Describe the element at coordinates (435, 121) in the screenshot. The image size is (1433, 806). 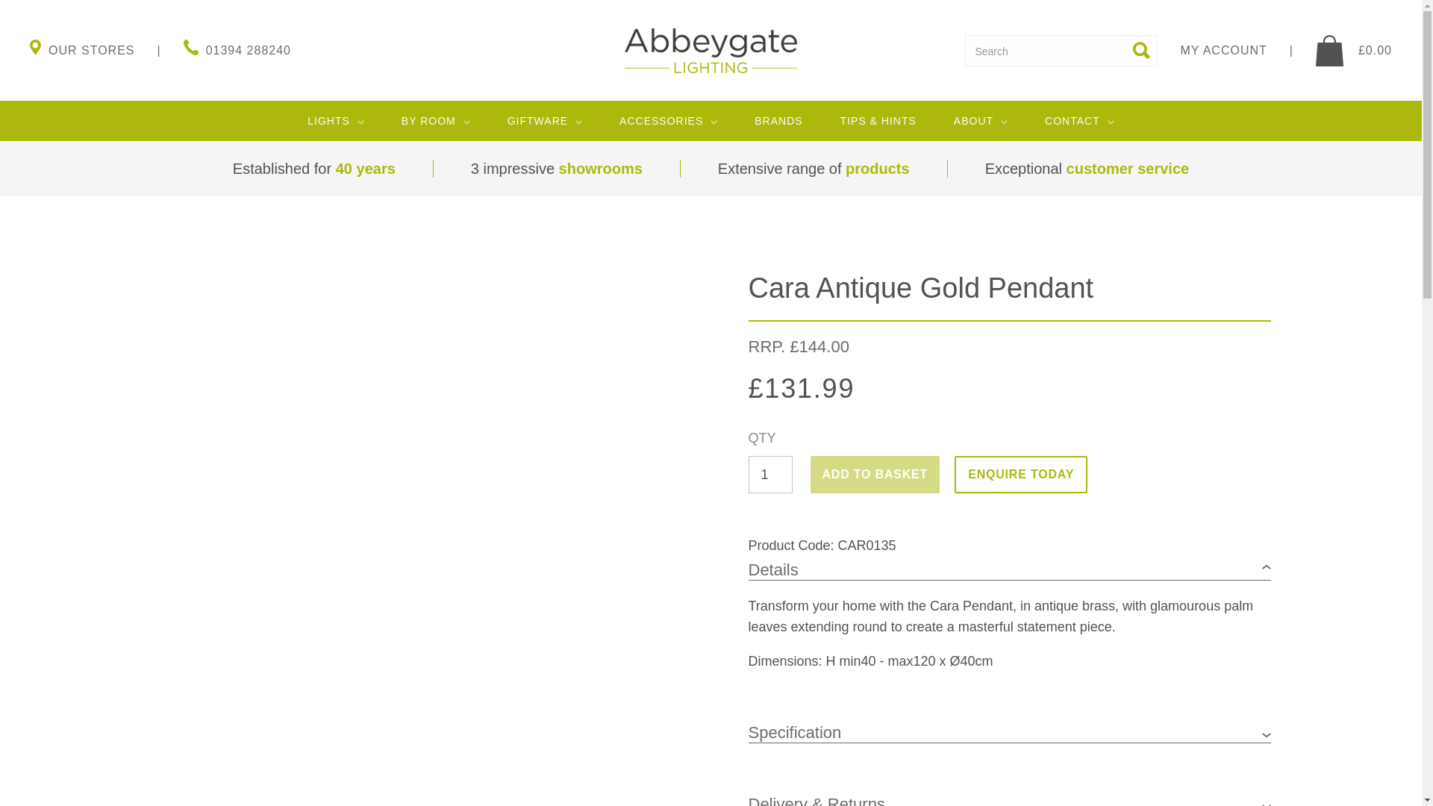
I see `BY ROOM` at that location.